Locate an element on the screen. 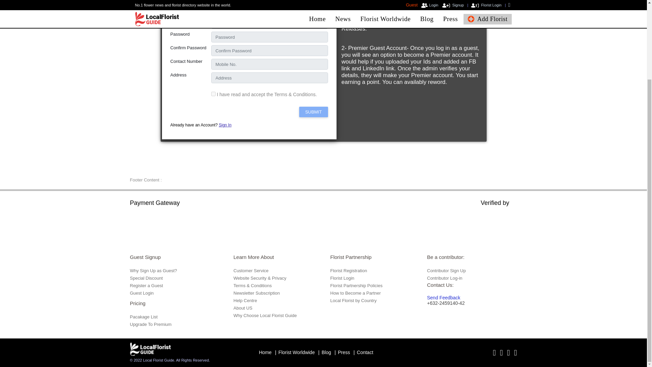 The image size is (652, 367). Upgrade To Premium is located at coordinates (150, 324).